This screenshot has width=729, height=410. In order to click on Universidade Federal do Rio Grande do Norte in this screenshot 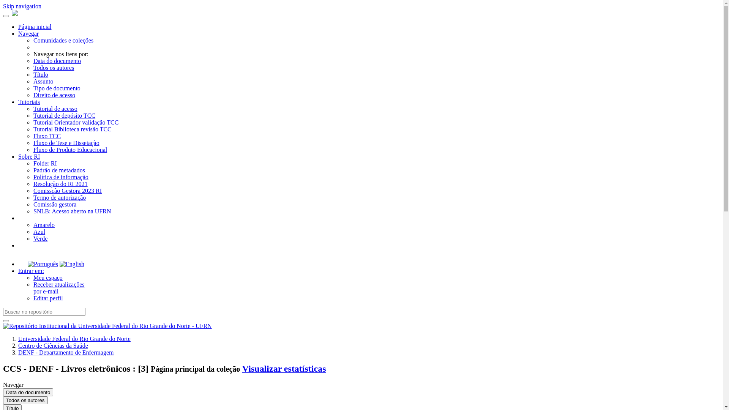, I will do `click(74, 339)`.